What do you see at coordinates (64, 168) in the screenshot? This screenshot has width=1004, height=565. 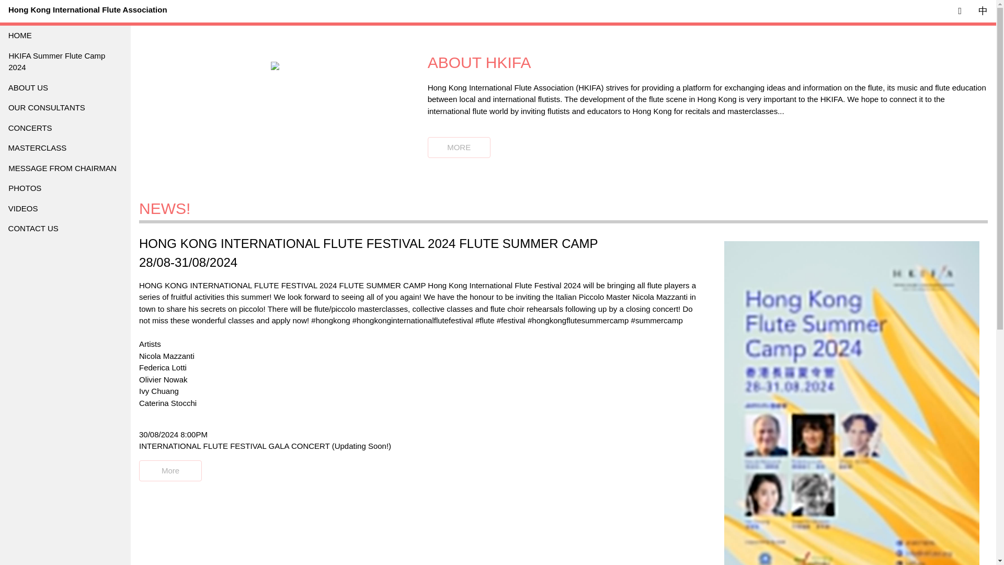 I see `MESSAGE FROM CHAIRMAN` at bounding box center [64, 168].